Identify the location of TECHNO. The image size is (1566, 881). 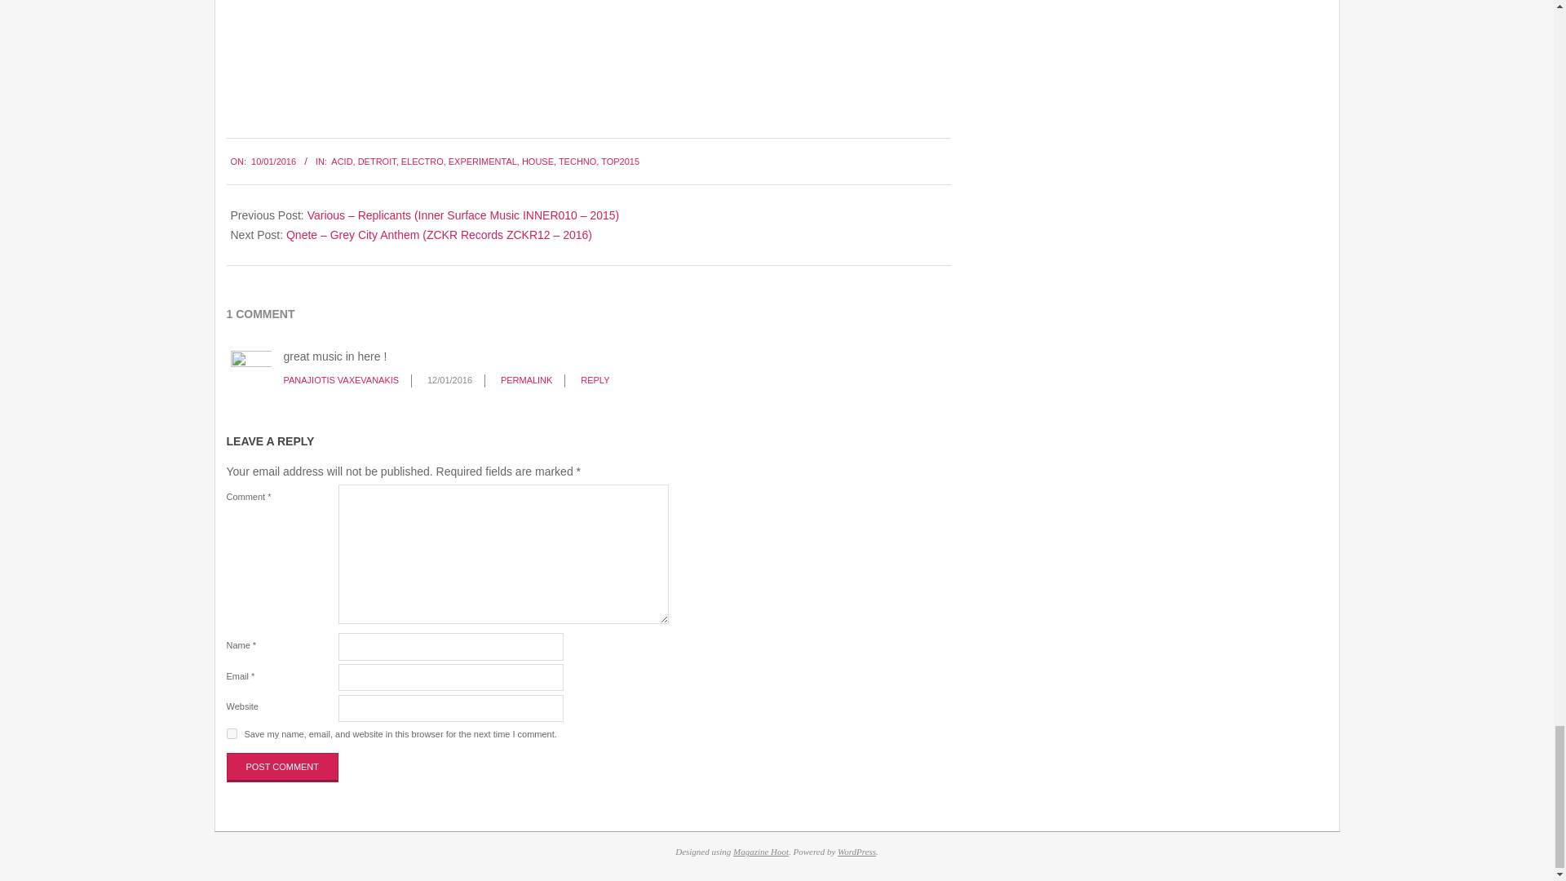
(577, 162).